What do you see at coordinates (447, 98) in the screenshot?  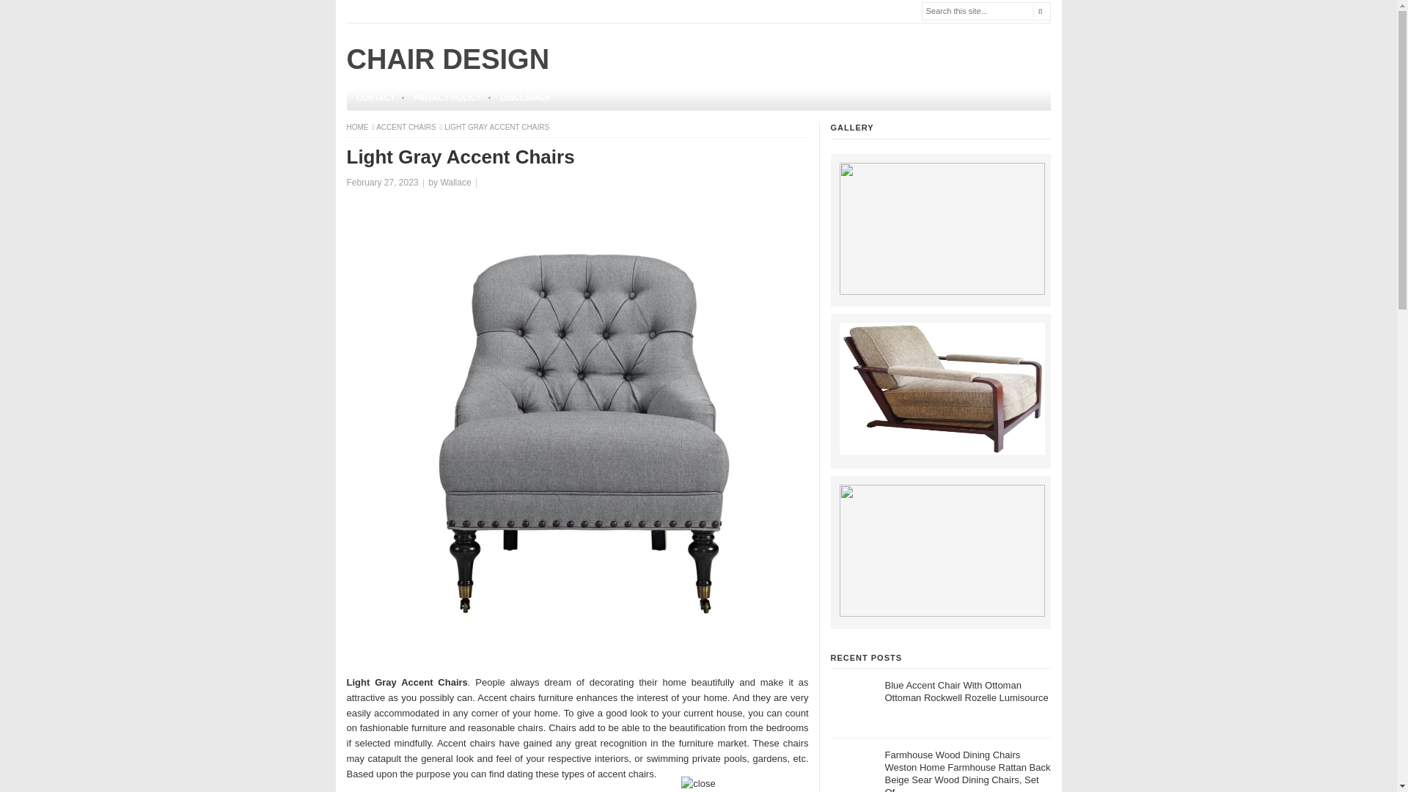 I see `PRIVACY POLICY` at bounding box center [447, 98].